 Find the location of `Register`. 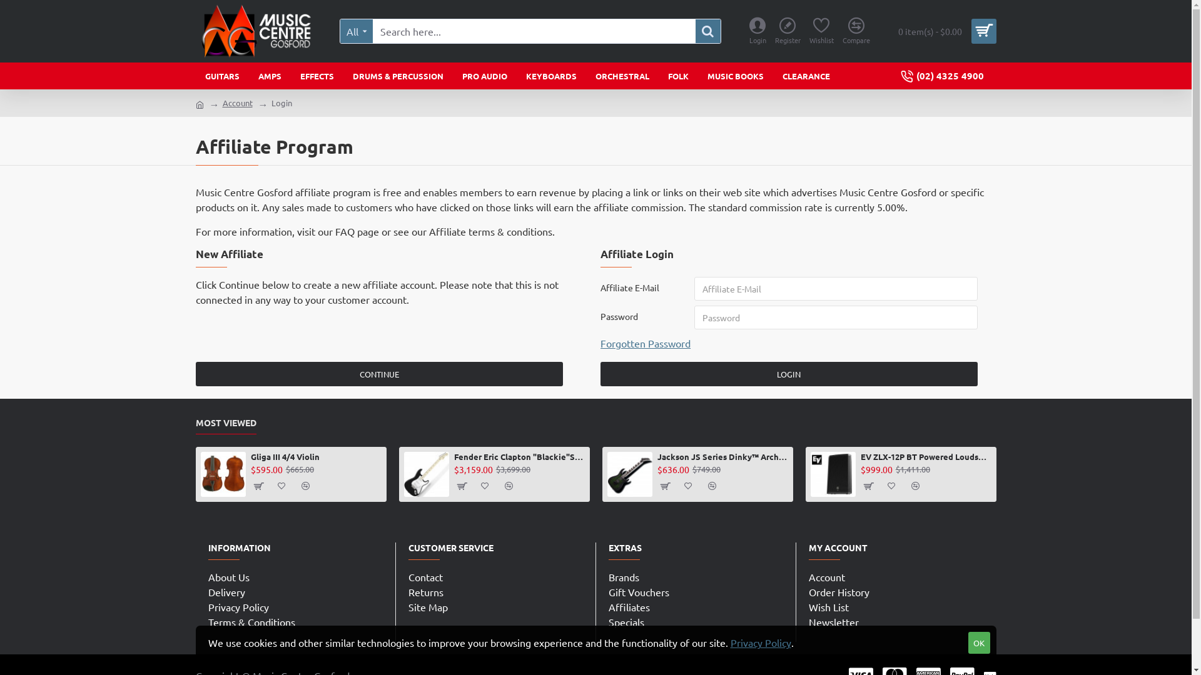

Register is located at coordinates (788, 31).